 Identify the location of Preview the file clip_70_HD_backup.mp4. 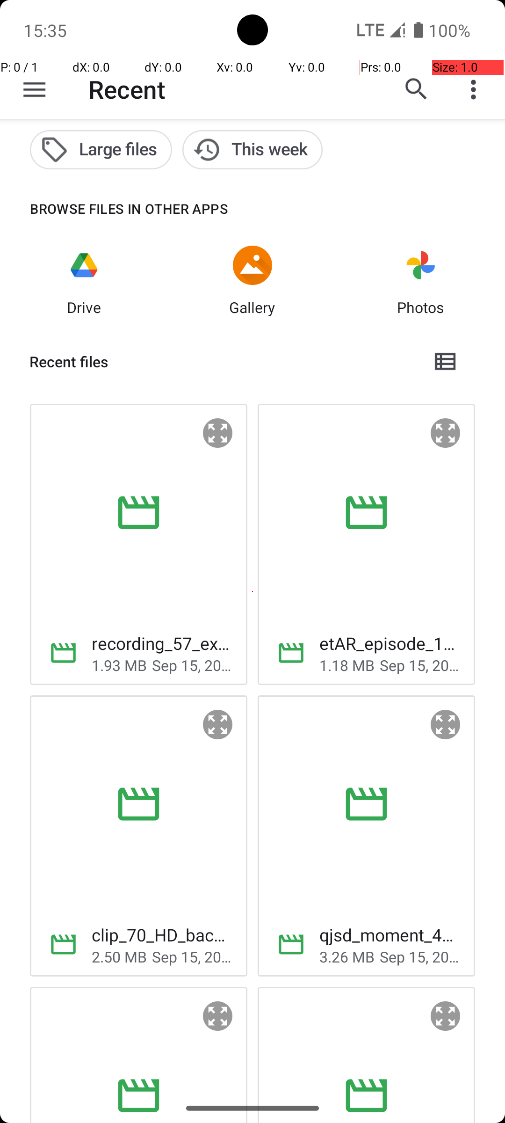
(218, 725).